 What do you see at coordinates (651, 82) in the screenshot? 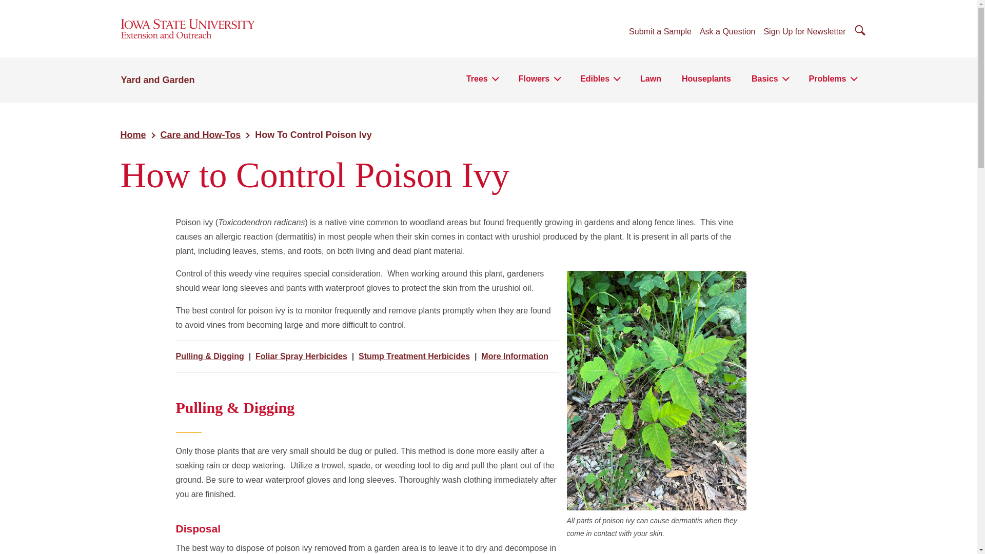
I see `Lawn` at bounding box center [651, 82].